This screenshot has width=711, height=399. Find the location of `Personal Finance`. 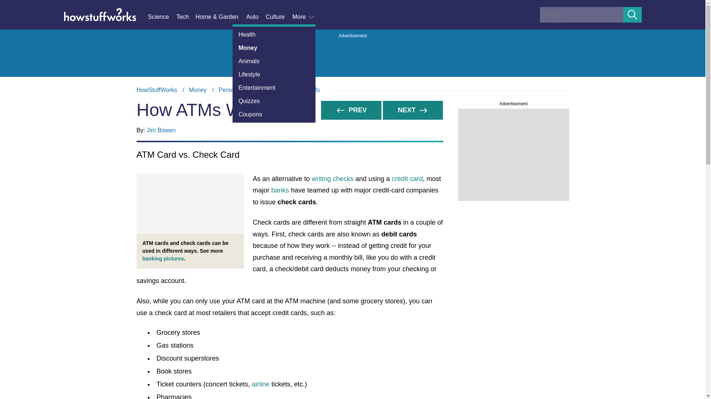

Personal Finance is located at coordinates (241, 90).